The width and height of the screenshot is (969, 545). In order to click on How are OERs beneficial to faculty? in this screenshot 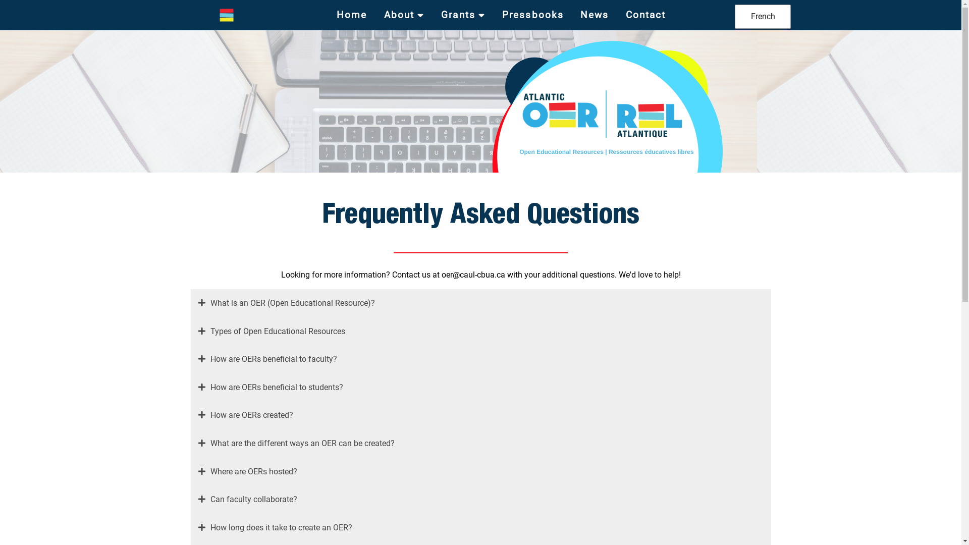, I will do `click(481, 359)`.